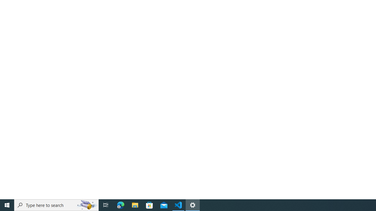 The height and width of the screenshot is (211, 376). Describe the element at coordinates (135, 205) in the screenshot. I see `File Explorer` at that location.